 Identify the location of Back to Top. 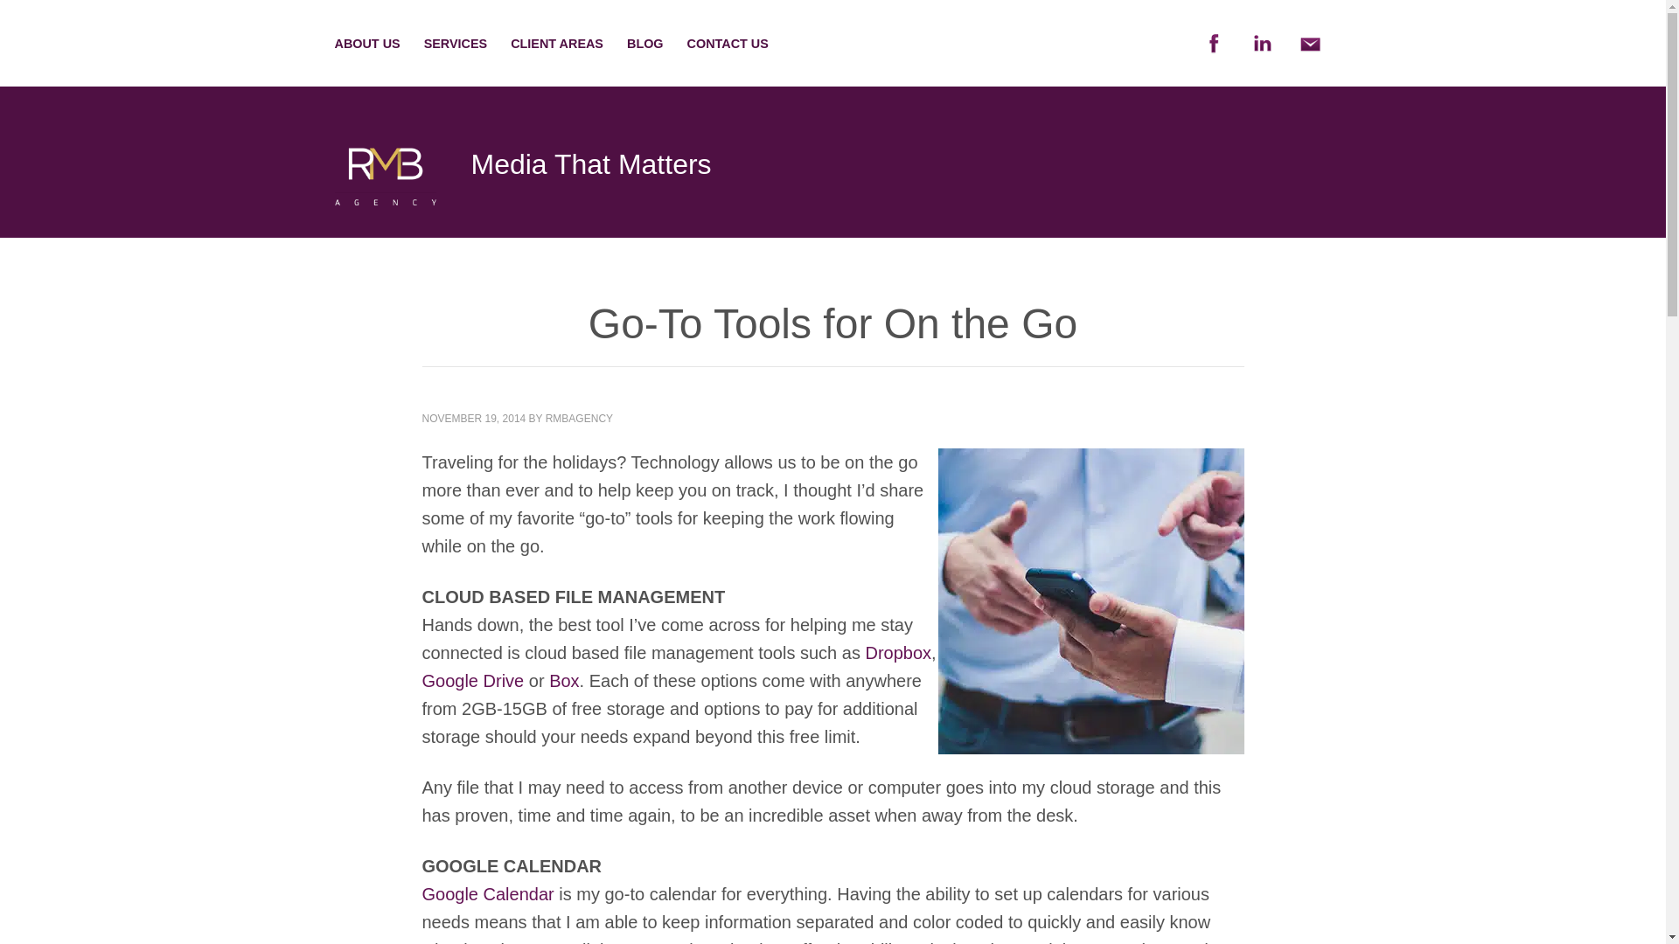
(1630, 908).